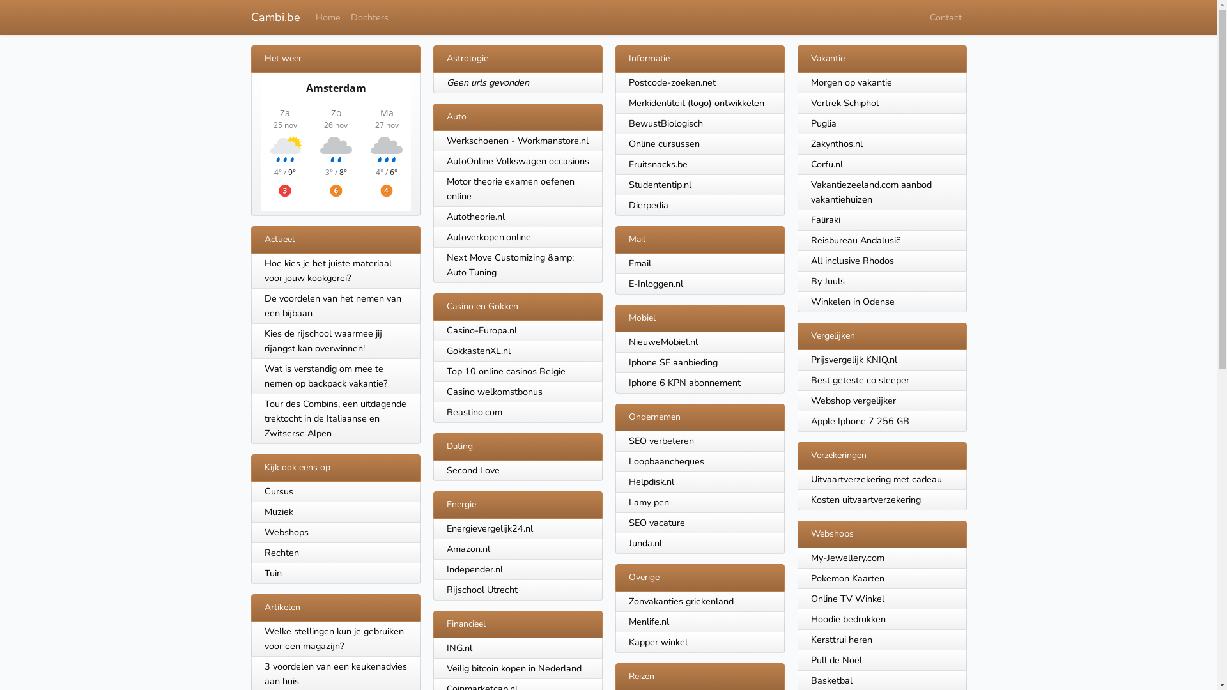 The height and width of the screenshot is (690, 1227). Describe the element at coordinates (853, 302) in the screenshot. I see `Winkelen in Odense` at that location.